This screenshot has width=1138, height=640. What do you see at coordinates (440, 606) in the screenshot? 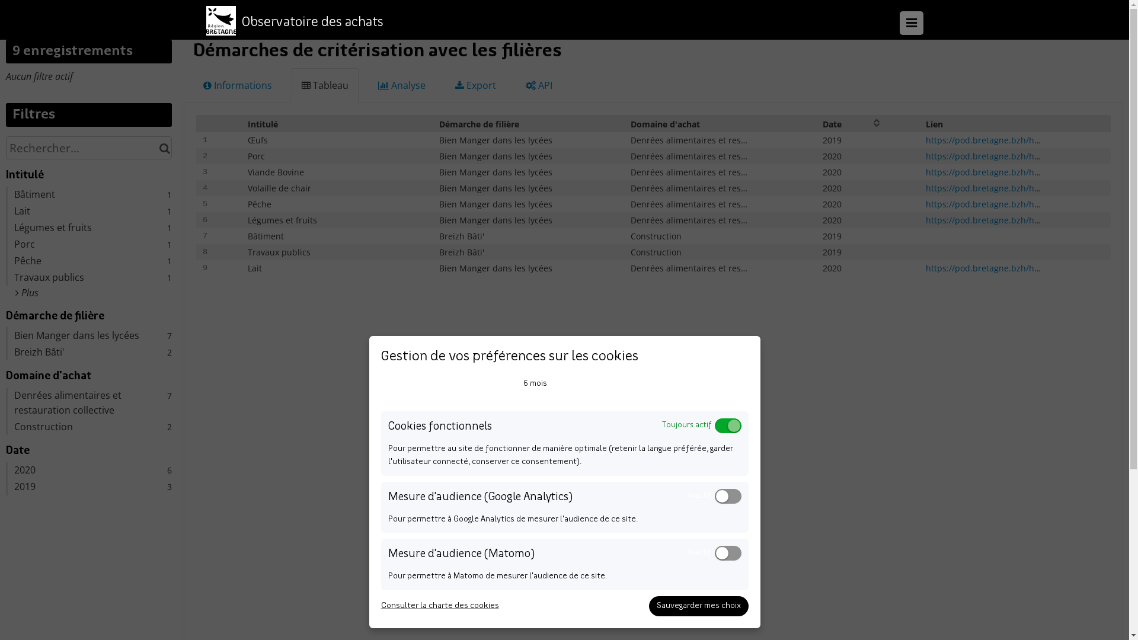
I see `Consulter la charte des cookies` at bounding box center [440, 606].